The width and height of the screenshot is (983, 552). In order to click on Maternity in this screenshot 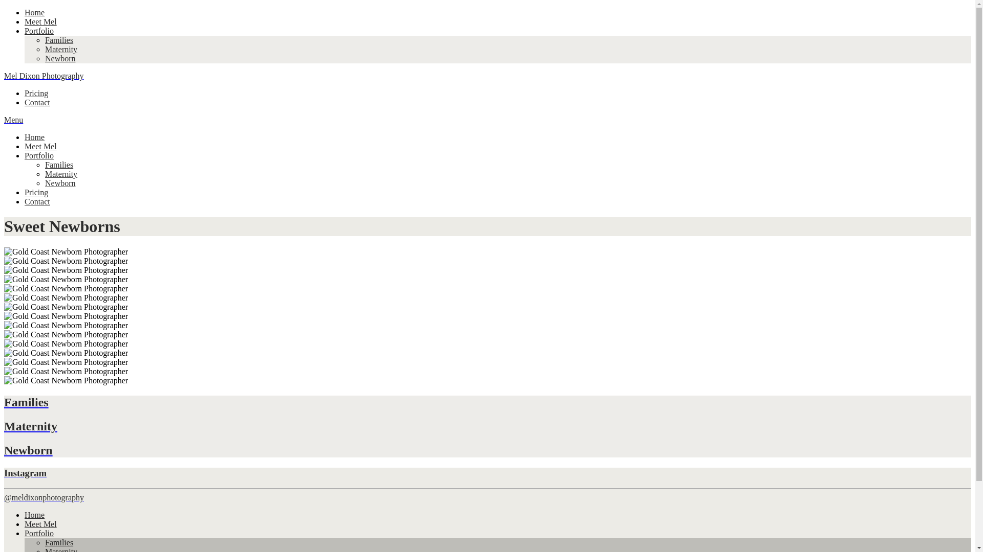, I will do `click(61, 49)`.